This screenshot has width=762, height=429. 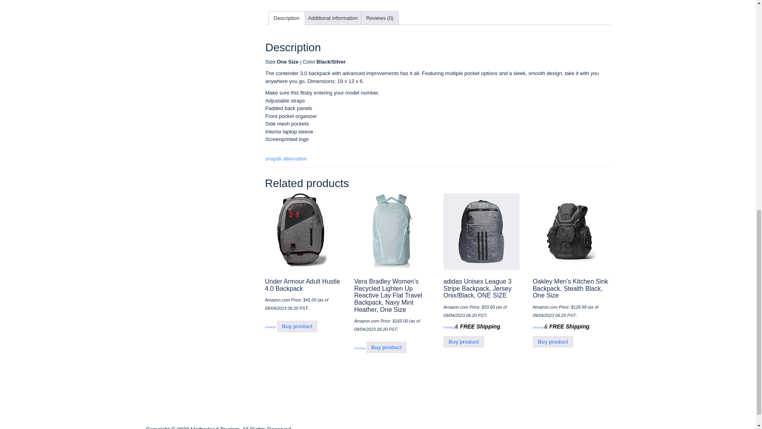 I want to click on snaptik alternative, so click(x=286, y=159).